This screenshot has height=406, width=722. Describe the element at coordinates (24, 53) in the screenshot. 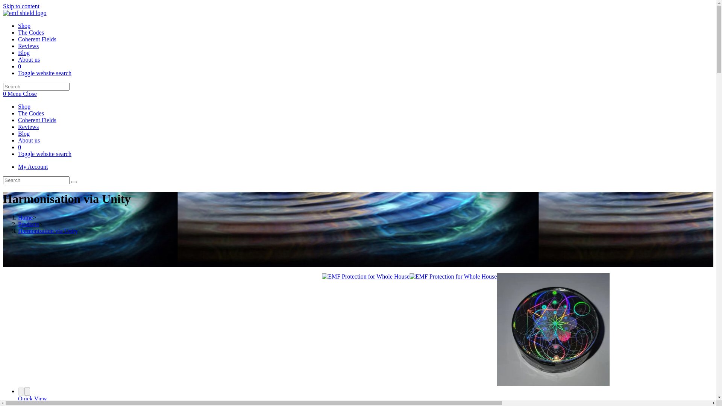

I see `Blog` at that location.